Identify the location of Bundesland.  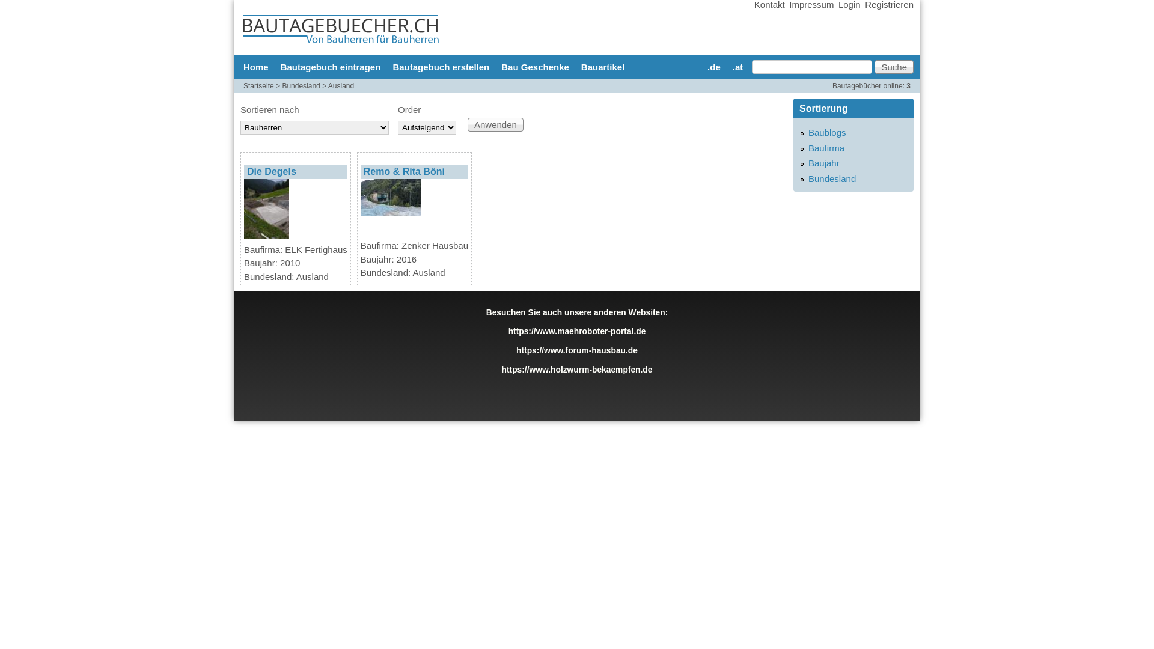
(301, 86).